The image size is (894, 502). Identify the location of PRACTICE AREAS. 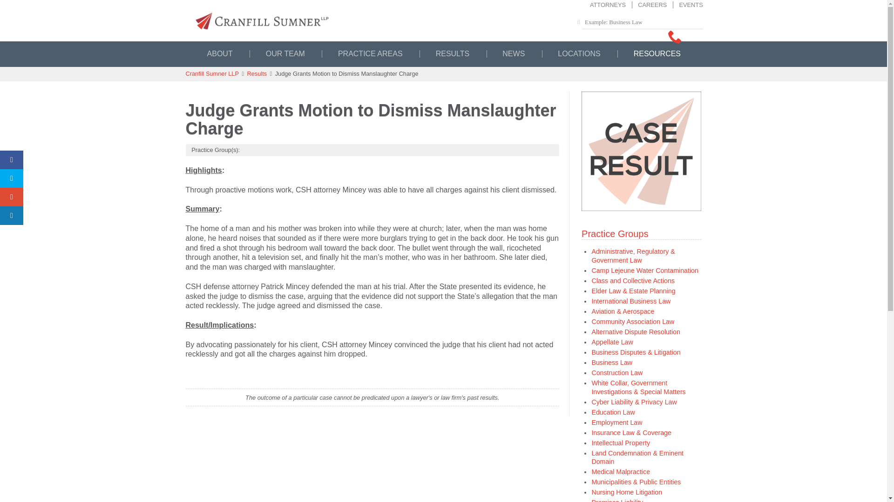
(370, 53).